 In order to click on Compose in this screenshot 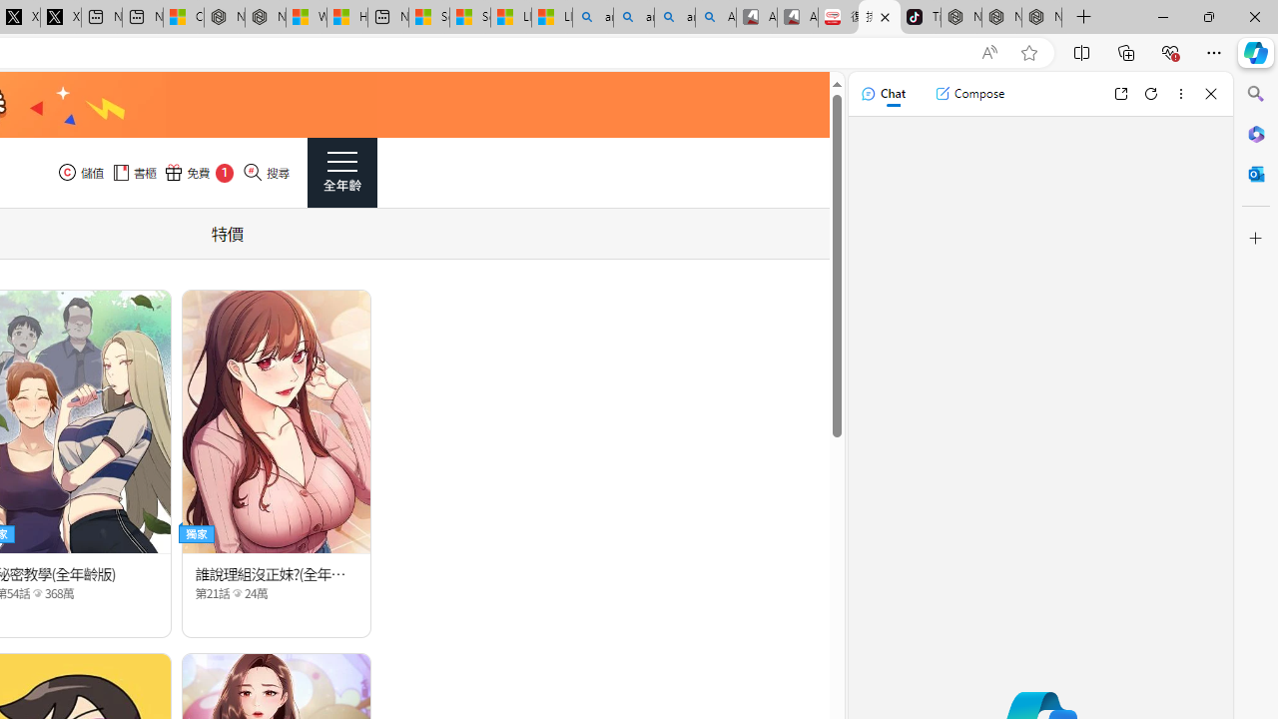, I will do `click(969, 94)`.